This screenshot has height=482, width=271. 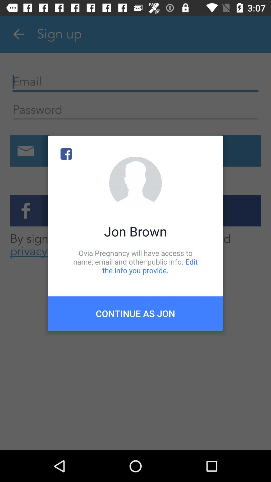 What do you see at coordinates (135, 262) in the screenshot?
I see `press the item below jon brown icon` at bounding box center [135, 262].